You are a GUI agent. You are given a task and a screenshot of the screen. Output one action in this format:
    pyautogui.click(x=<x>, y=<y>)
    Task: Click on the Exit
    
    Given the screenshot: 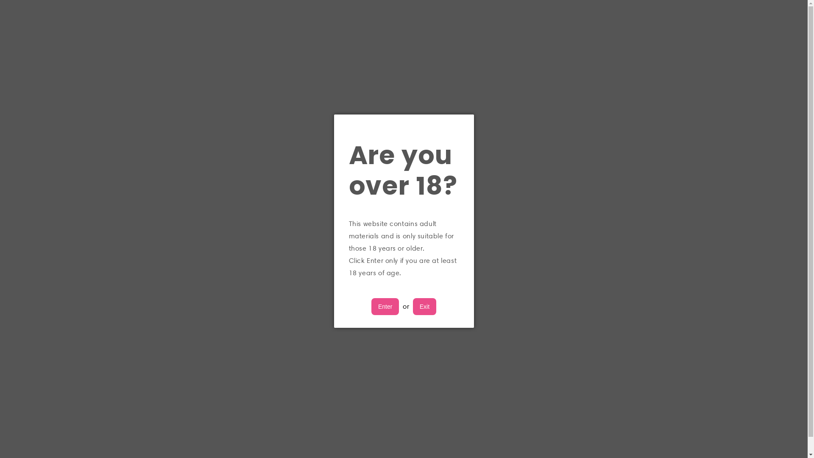 What is the action you would take?
    pyautogui.click(x=425, y=307)
    